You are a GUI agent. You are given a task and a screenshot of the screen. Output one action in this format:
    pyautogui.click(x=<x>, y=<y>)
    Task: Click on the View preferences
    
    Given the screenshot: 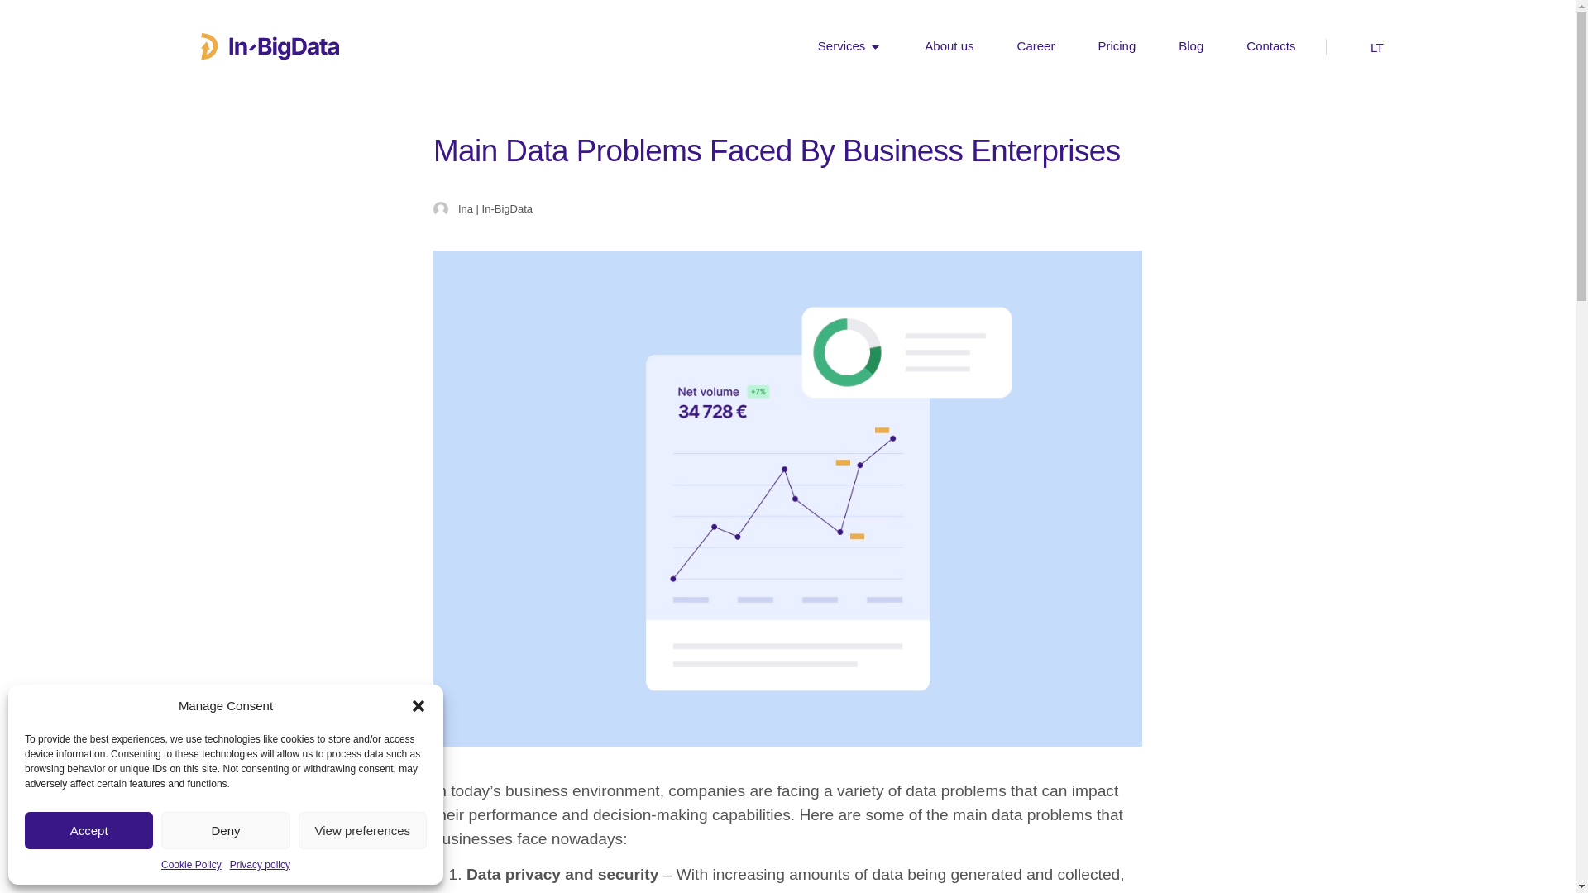 What is the action you would take?
    pyautogui.click(x=362, y=830)
    